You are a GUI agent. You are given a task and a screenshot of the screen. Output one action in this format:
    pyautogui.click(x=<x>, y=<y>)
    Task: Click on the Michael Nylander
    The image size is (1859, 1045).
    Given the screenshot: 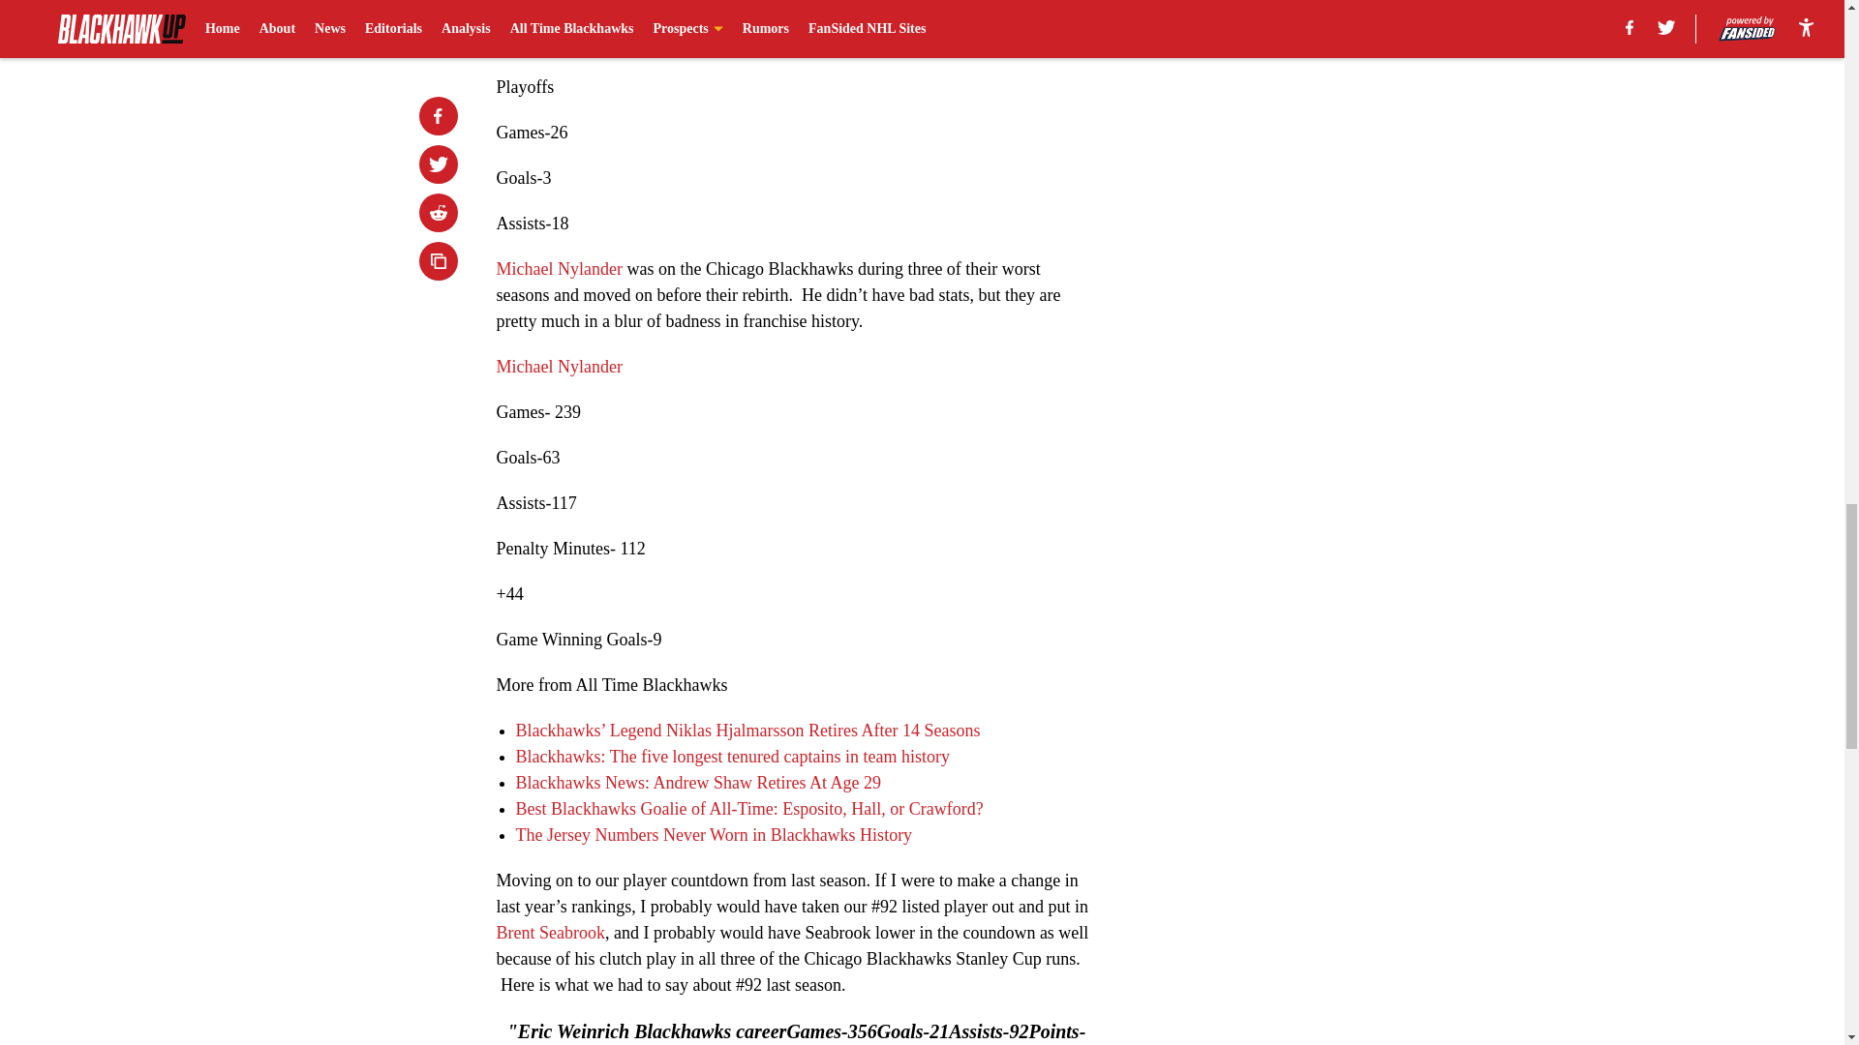 What is the action you would take?
    pyautogui.click(x=558, y=269)
    